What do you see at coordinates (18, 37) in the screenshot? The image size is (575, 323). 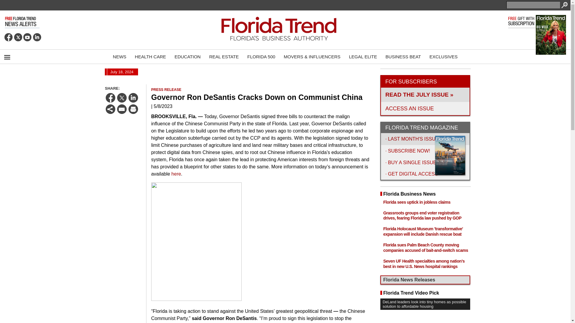 I see `Twitter` at bounding box center [18, 37].